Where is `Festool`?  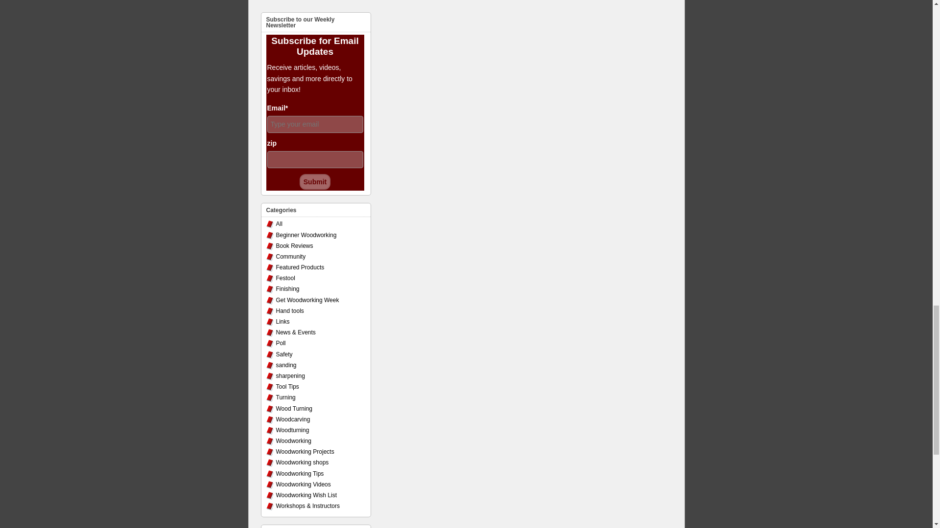 Festool is located at coordinates (285, 278).